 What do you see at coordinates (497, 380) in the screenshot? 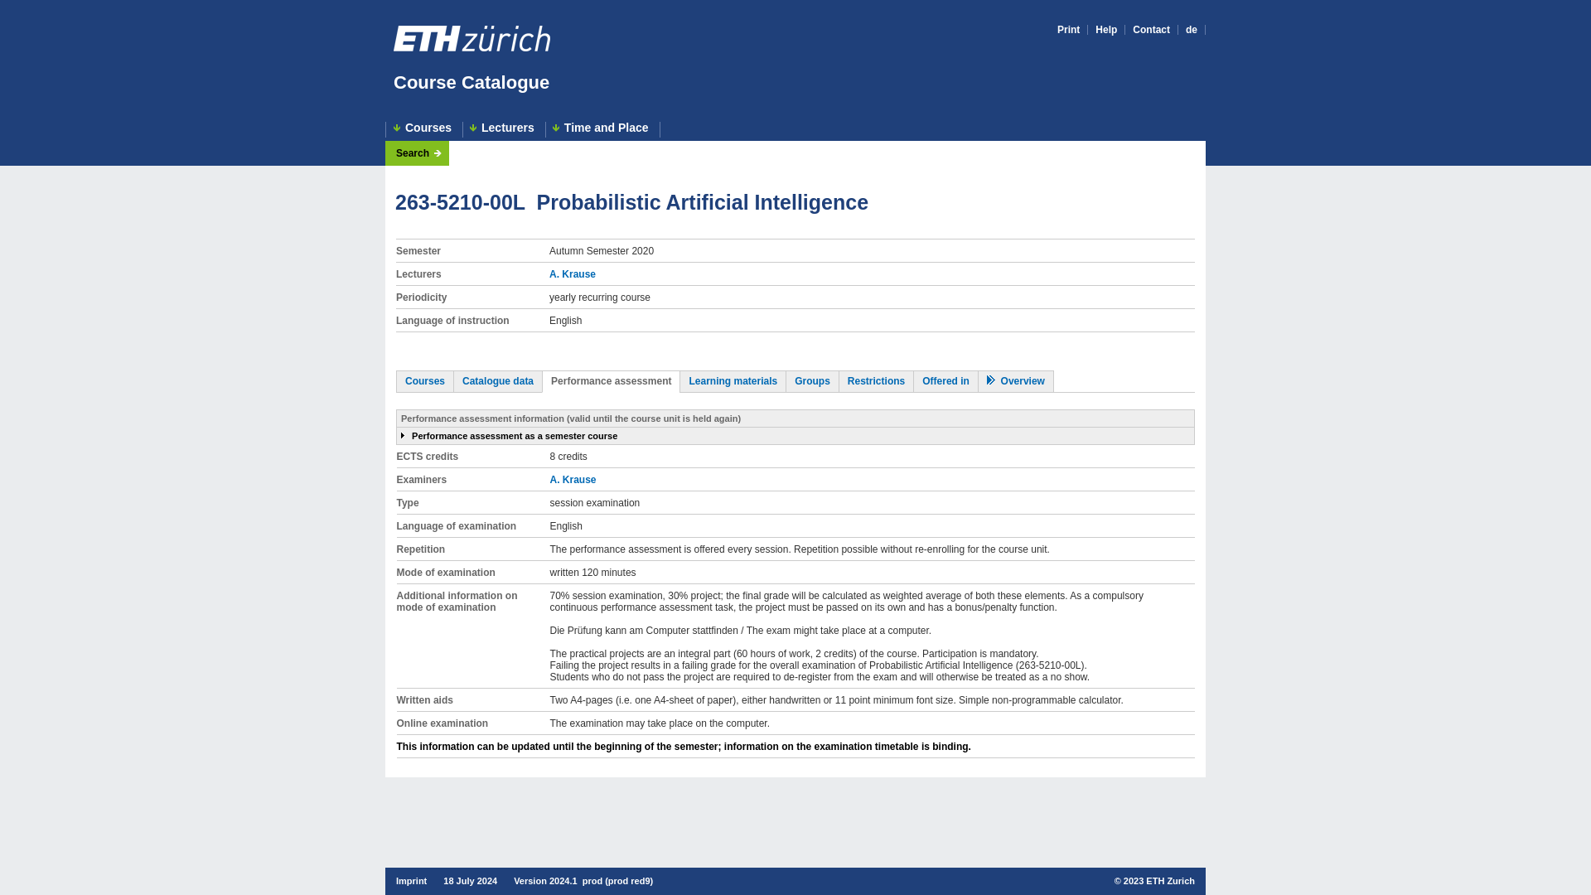
I see `Catalogue data` at bounding box center [497, 380].